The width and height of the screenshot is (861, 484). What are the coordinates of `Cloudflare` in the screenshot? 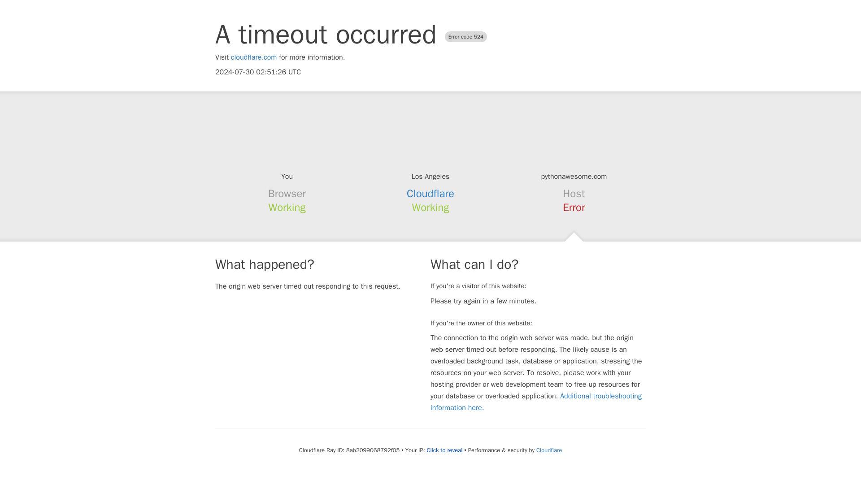 It's located at (549, 450).